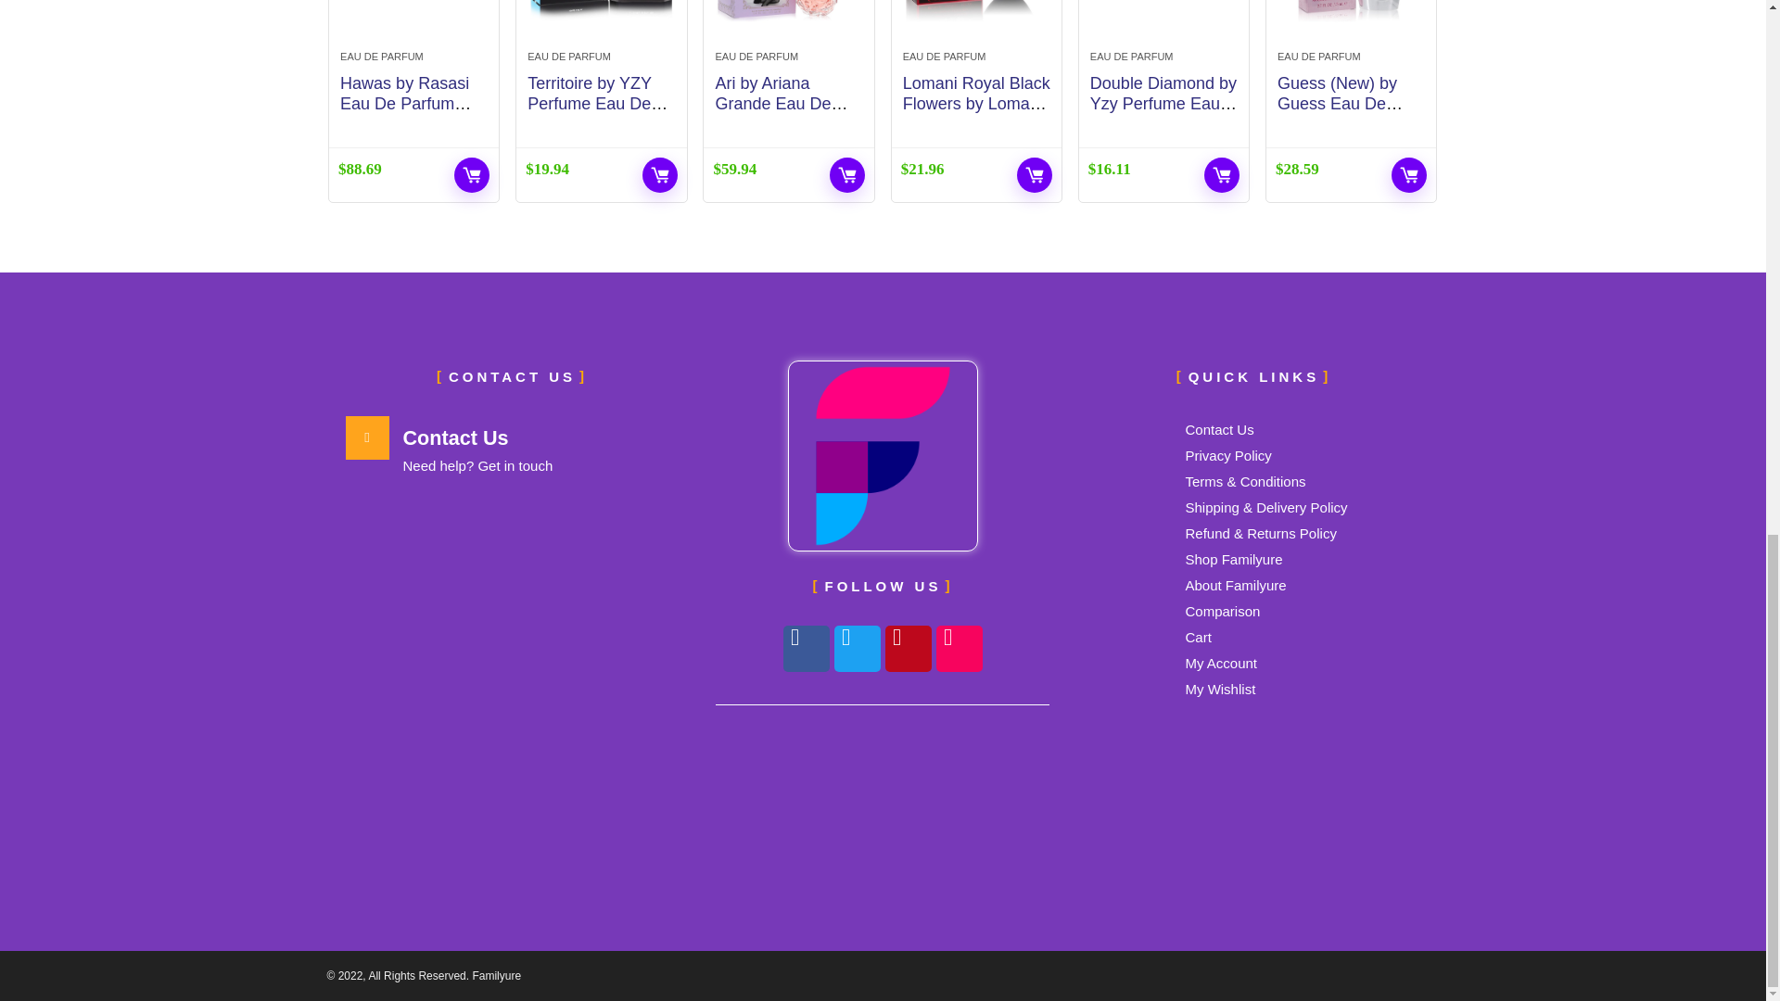 This screenshot has height=1001, width=1780. What do you see at coordinates (381, 56) in the screenshot?
I see `EAU DE PARFUM` at bounding box center [381, 56].